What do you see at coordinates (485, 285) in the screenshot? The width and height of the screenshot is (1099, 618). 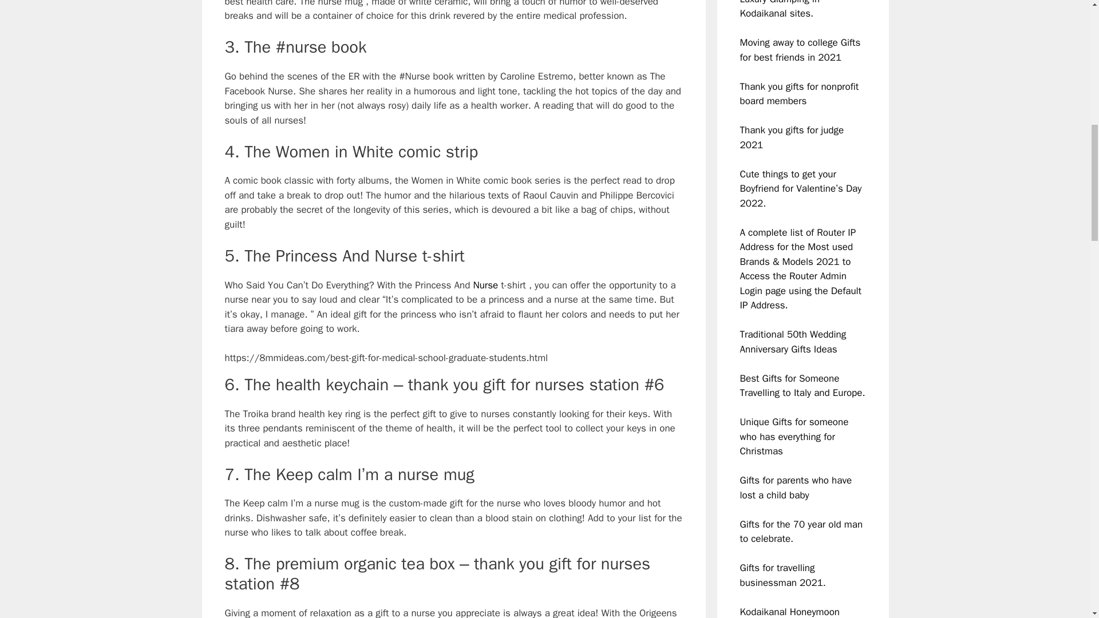 I see `Nurse` at bounding box center [485, 285].